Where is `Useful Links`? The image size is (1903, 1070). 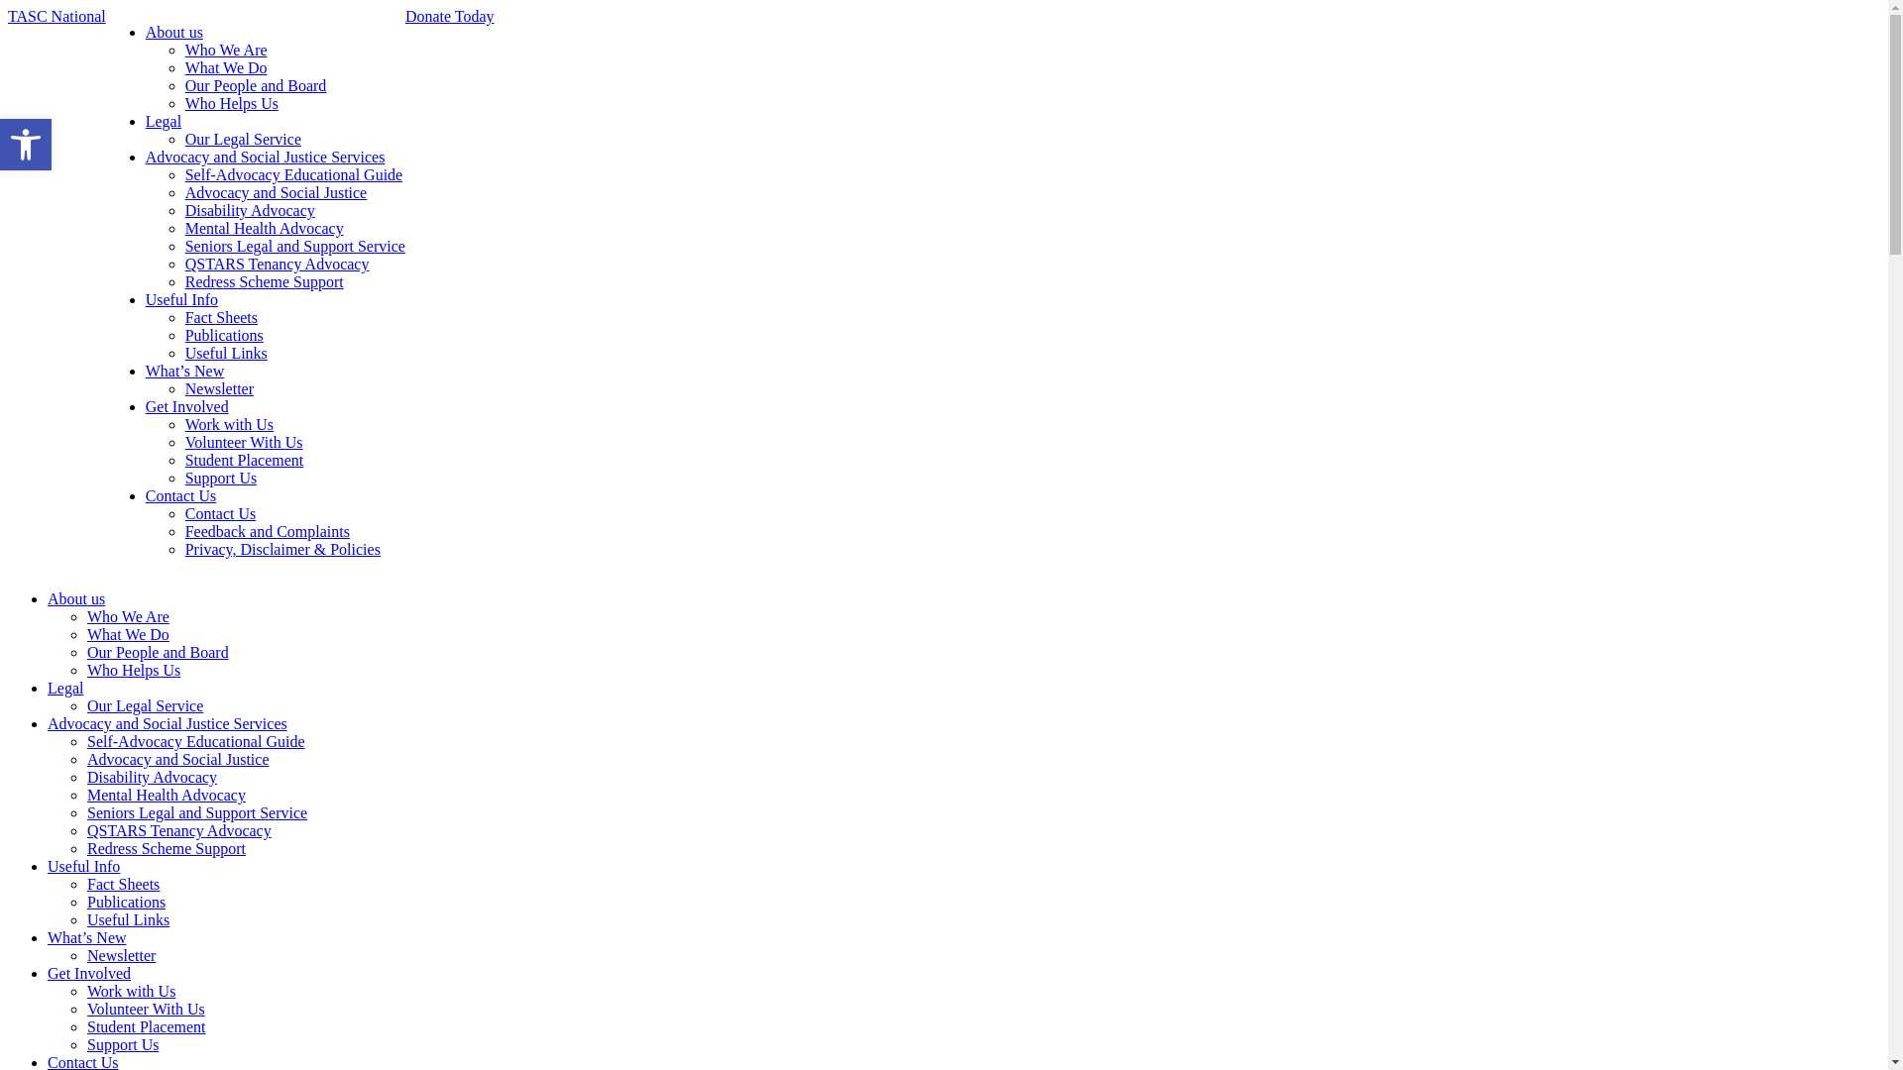 Useful Links is located at coordinates (129, 919).